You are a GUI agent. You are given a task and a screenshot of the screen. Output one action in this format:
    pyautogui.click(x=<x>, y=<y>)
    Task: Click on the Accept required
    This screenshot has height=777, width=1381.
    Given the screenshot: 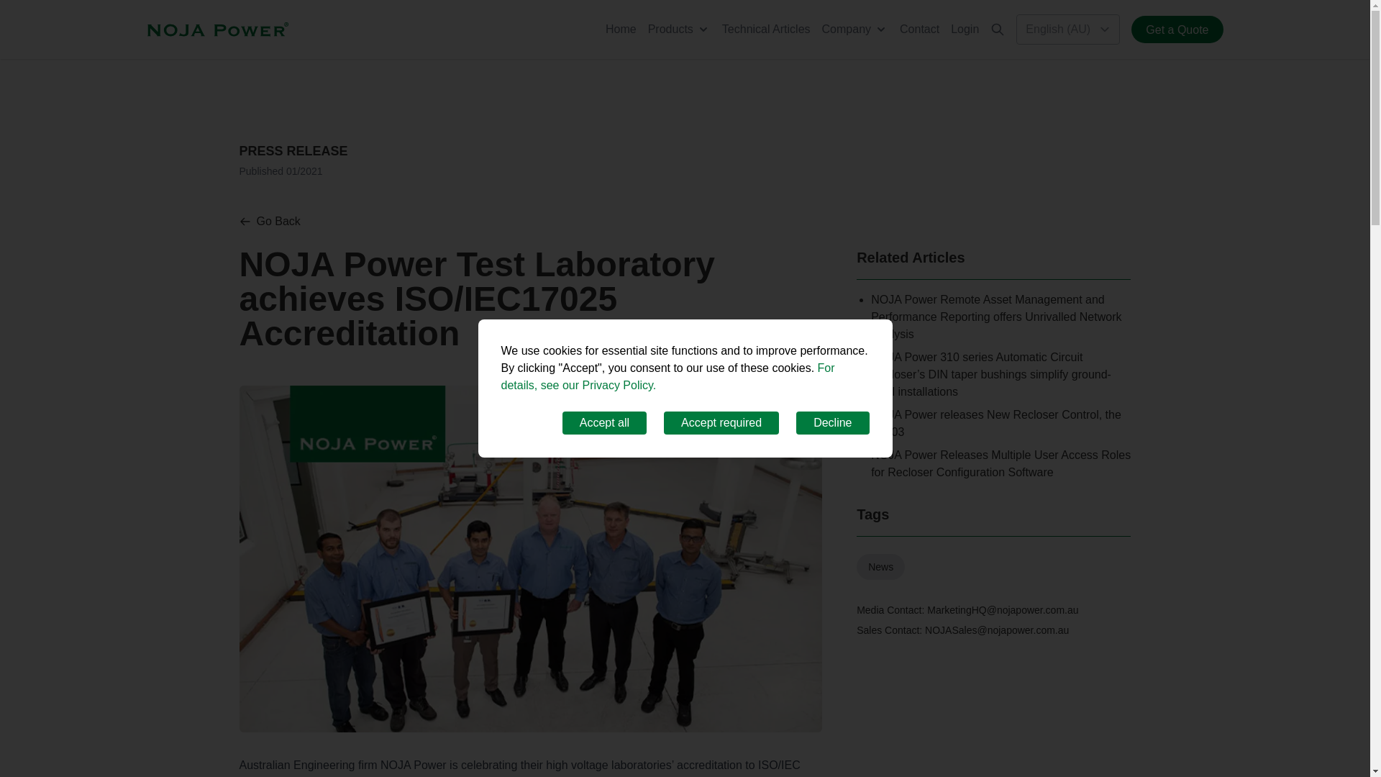 What is the action you would take?
    pyautogui.click(x=721, y=423)
    